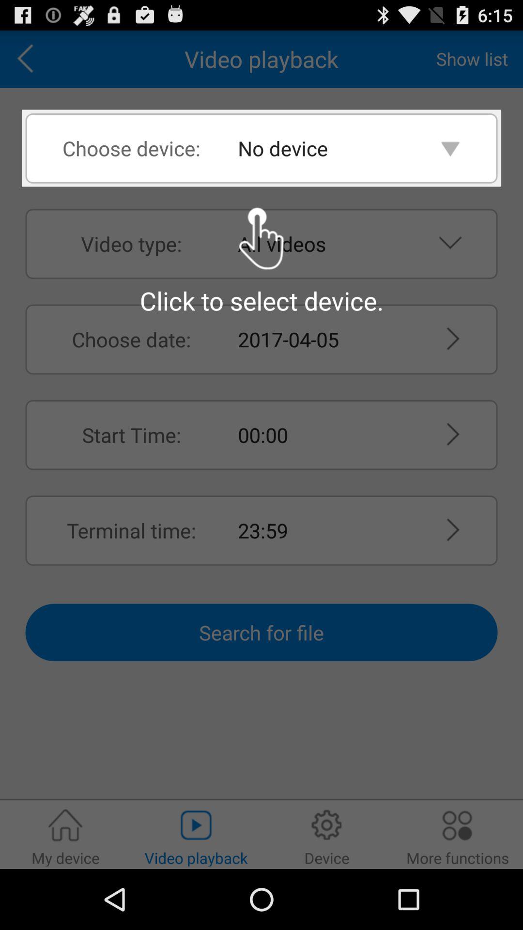 The image size is (523, 930). Describe the element at coordinates (327, 825) in the screenshot. I see `select the icon which is above the device` at that location.